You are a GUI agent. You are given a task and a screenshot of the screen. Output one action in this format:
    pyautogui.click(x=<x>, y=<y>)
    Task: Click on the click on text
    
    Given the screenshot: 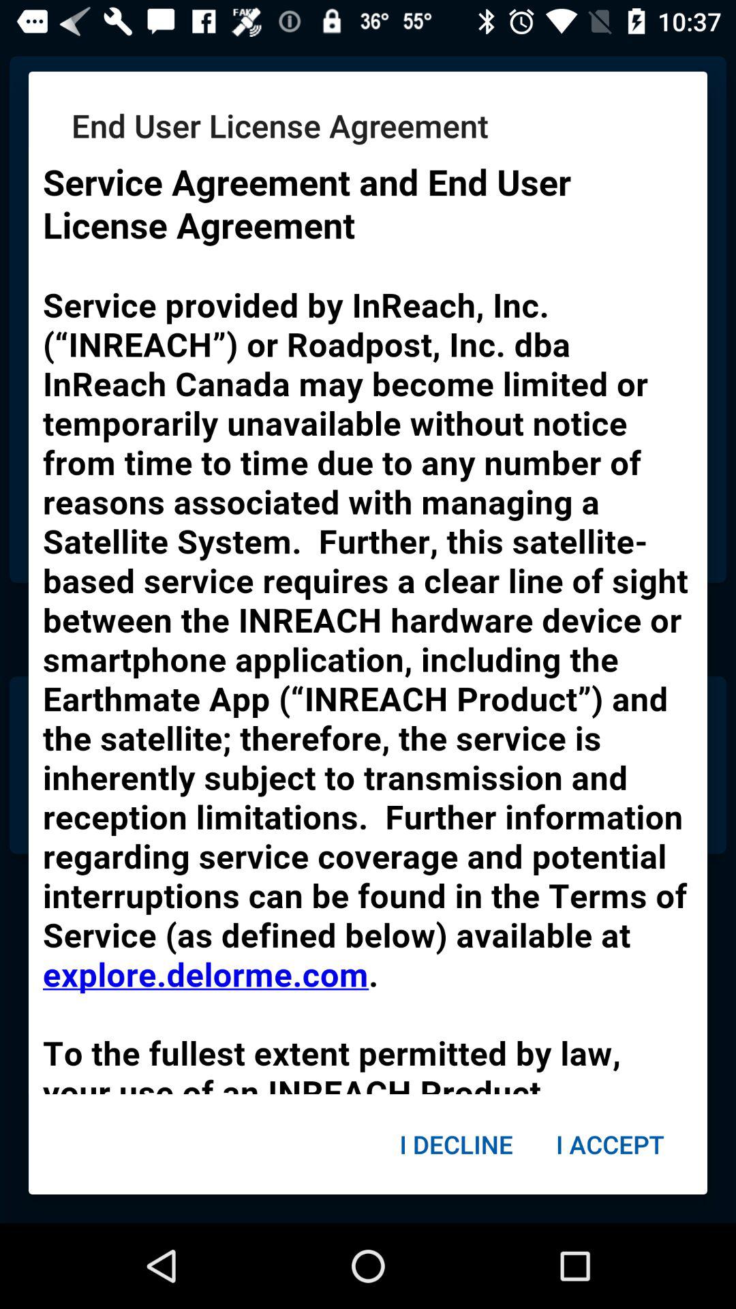 What is the action you would take?
    pyautogui.click(x=368, y=620)
    